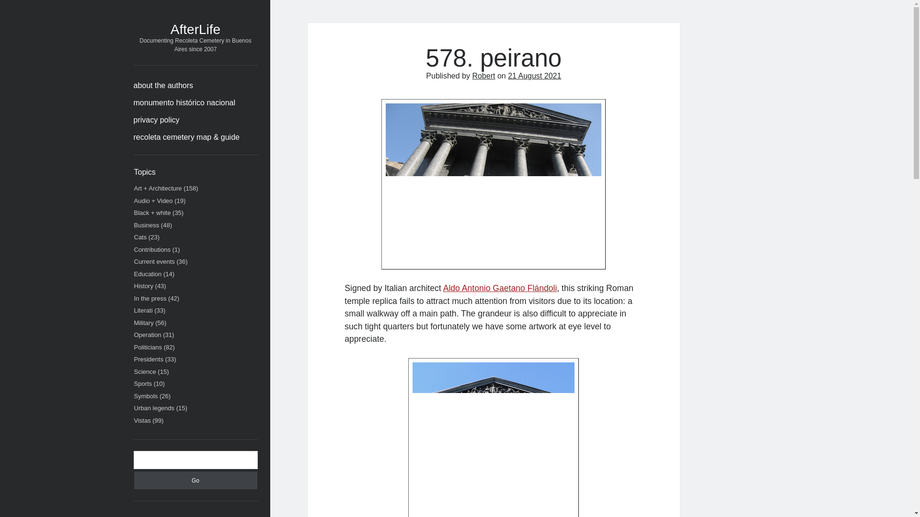 This screenshot has height=517, width=920. What do you see at coordinates (156, 120) in the screenshot?
I see `privacy policy` at bounding box center [156, 120].